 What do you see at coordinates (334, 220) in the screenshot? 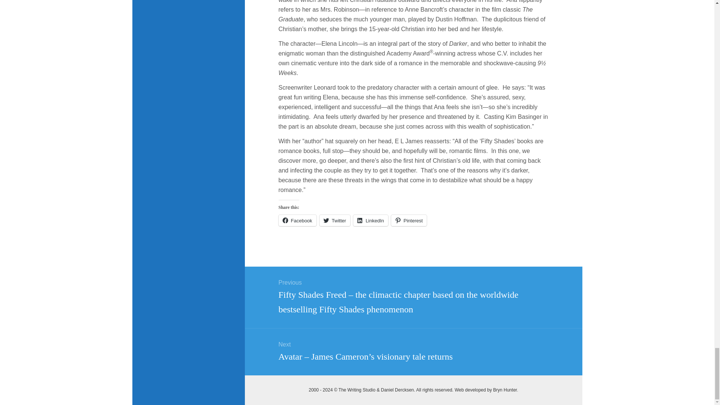
I see `Twitter` at bounding box center [334, 220].